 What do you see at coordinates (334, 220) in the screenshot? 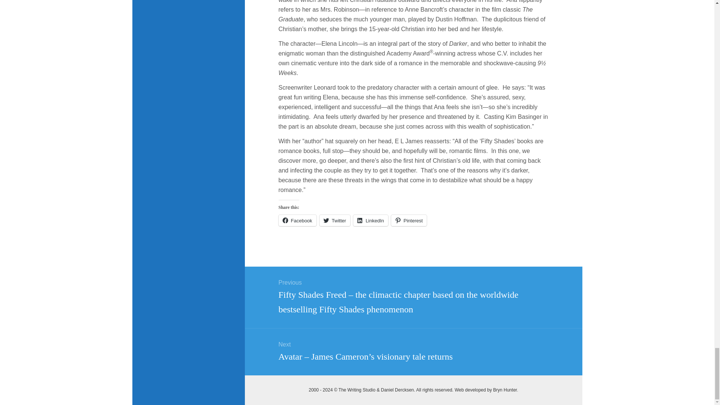
I see `Twitter` at bounding box center [334, 220].